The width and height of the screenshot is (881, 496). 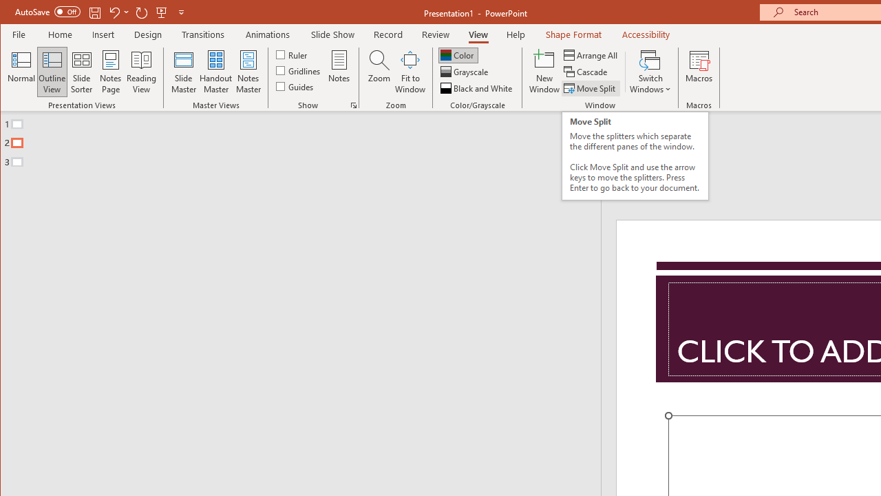 I want to click on Ruler, so click(x=293, y=54).